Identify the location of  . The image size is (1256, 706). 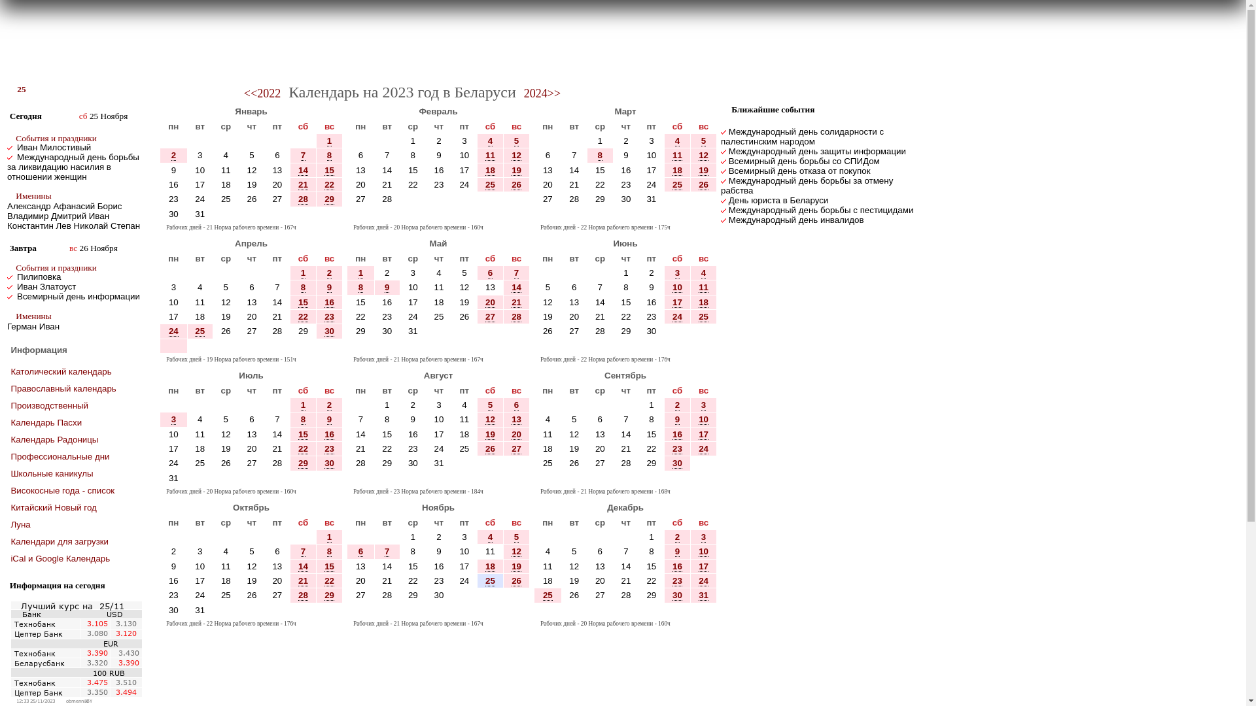
(277, 346).